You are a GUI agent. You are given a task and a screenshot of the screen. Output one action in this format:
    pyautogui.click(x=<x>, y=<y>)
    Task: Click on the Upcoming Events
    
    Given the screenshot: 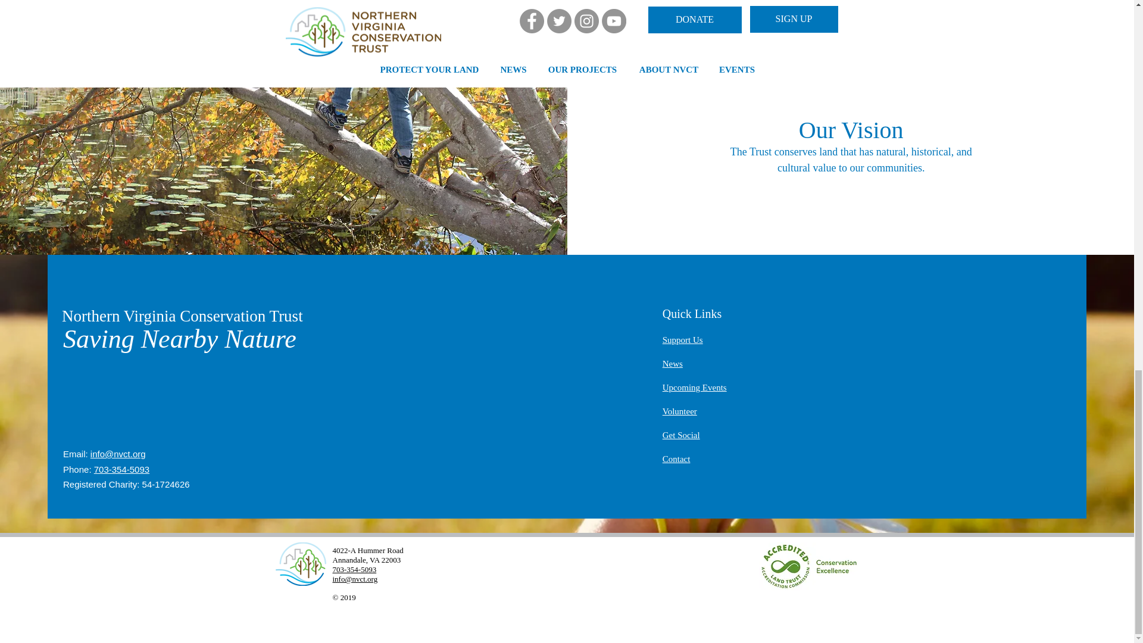 What is the action you would take?
    pyautogui.click(x=695, y=387)
    